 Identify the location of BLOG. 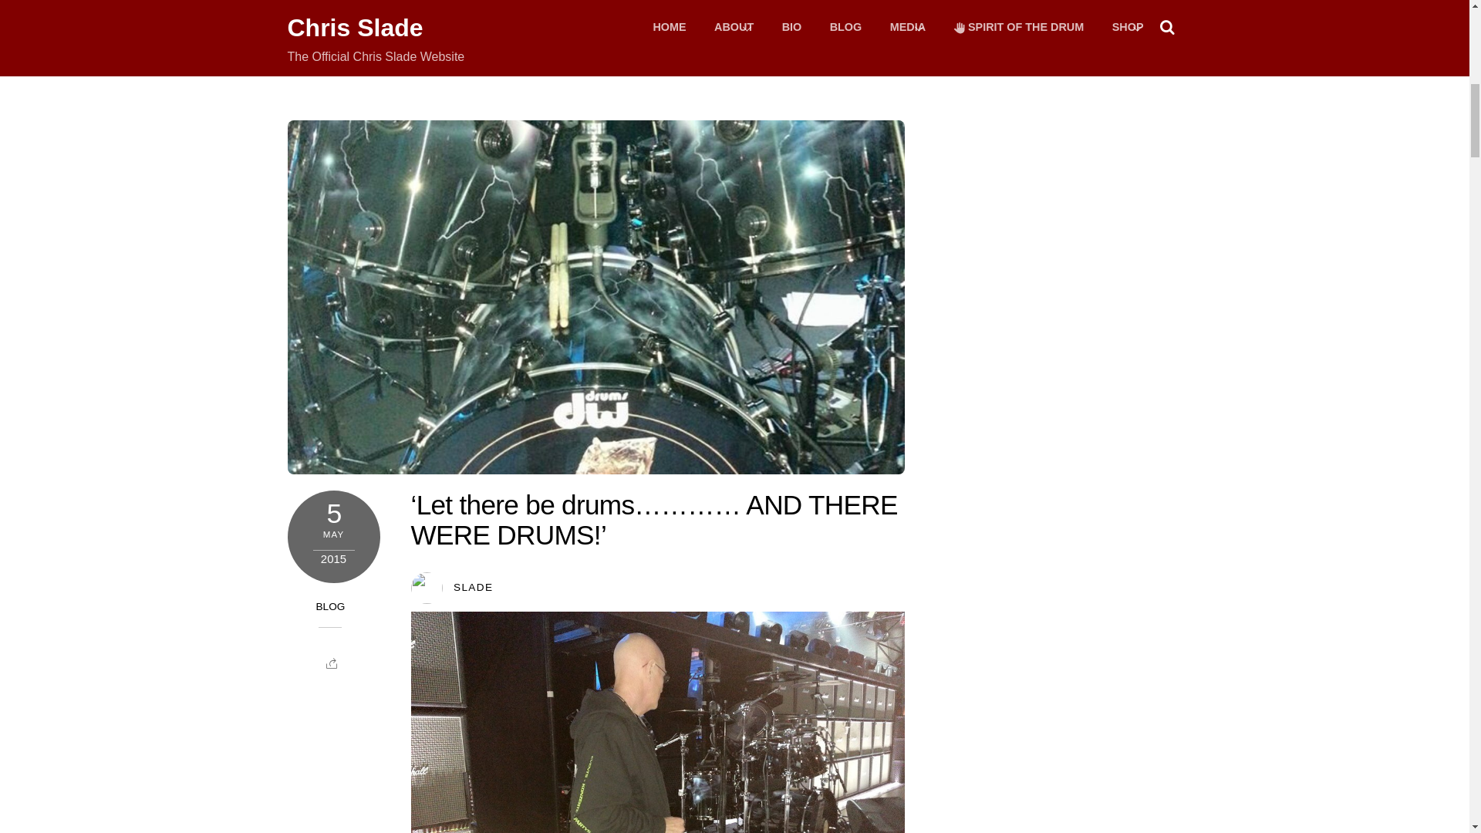
(330, 606).